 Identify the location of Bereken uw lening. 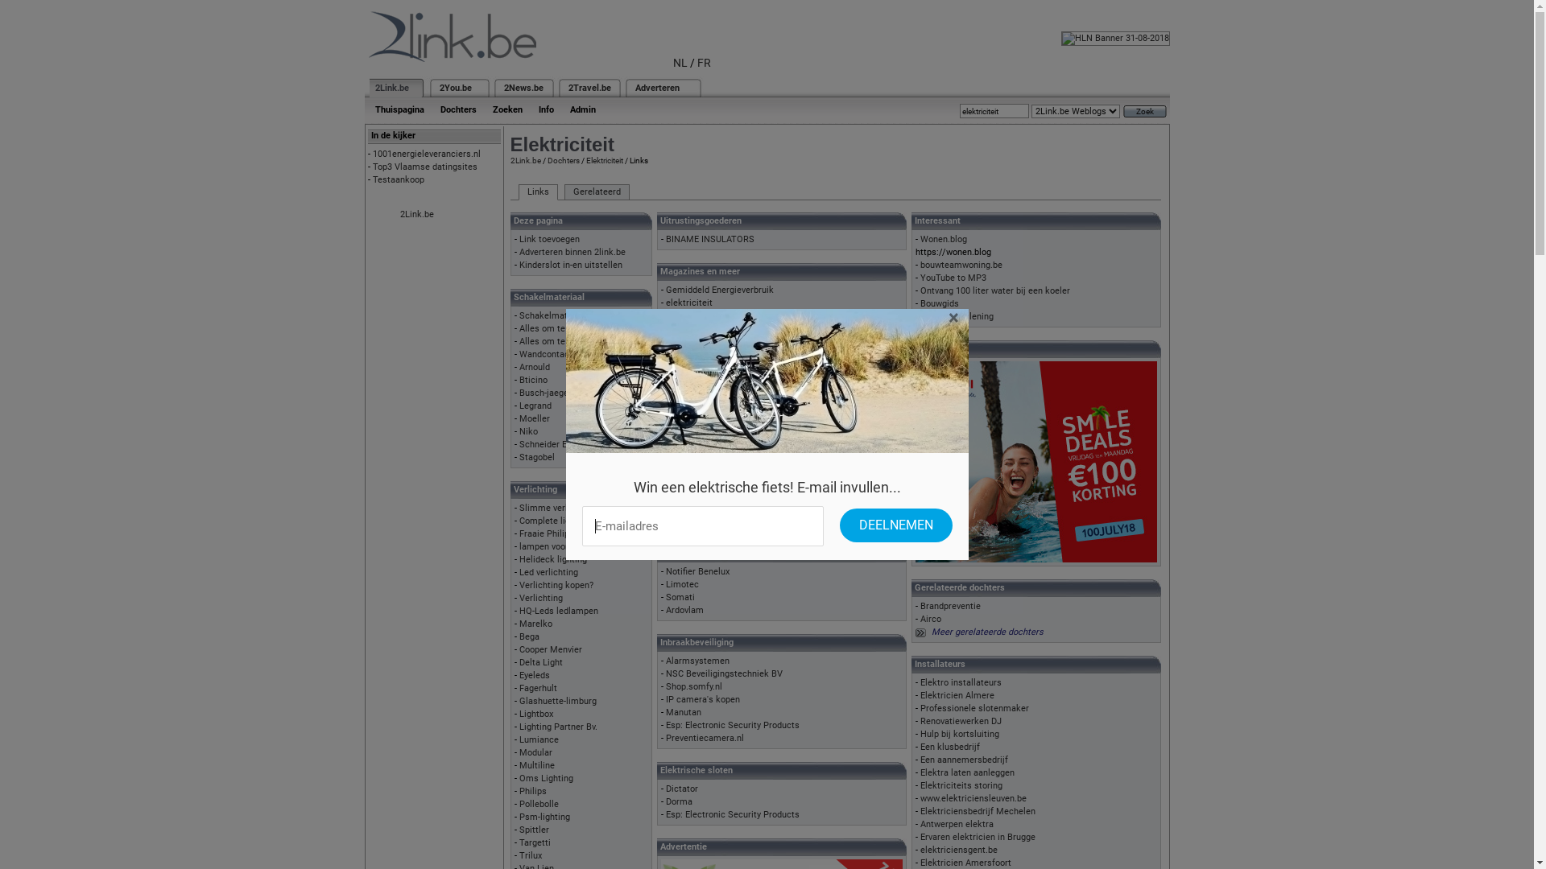
(957, 317).